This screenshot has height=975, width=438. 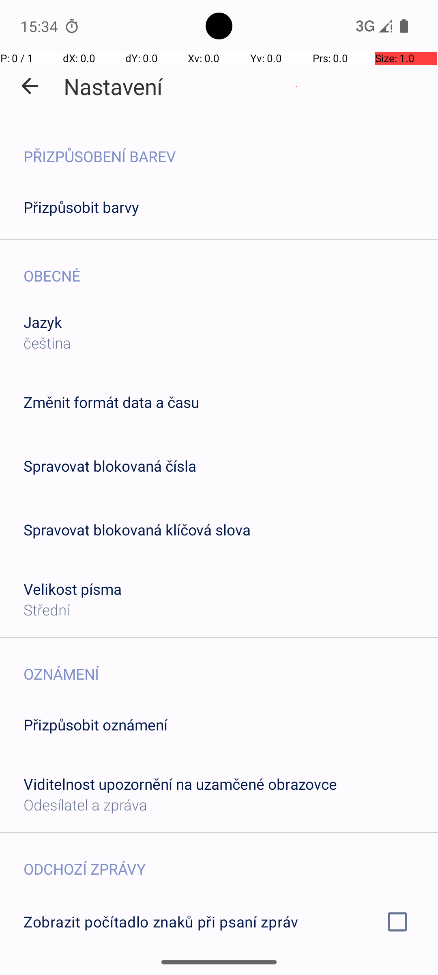 I want to click on Spravovat blokovaná čísla, so click(x=110, y=466).